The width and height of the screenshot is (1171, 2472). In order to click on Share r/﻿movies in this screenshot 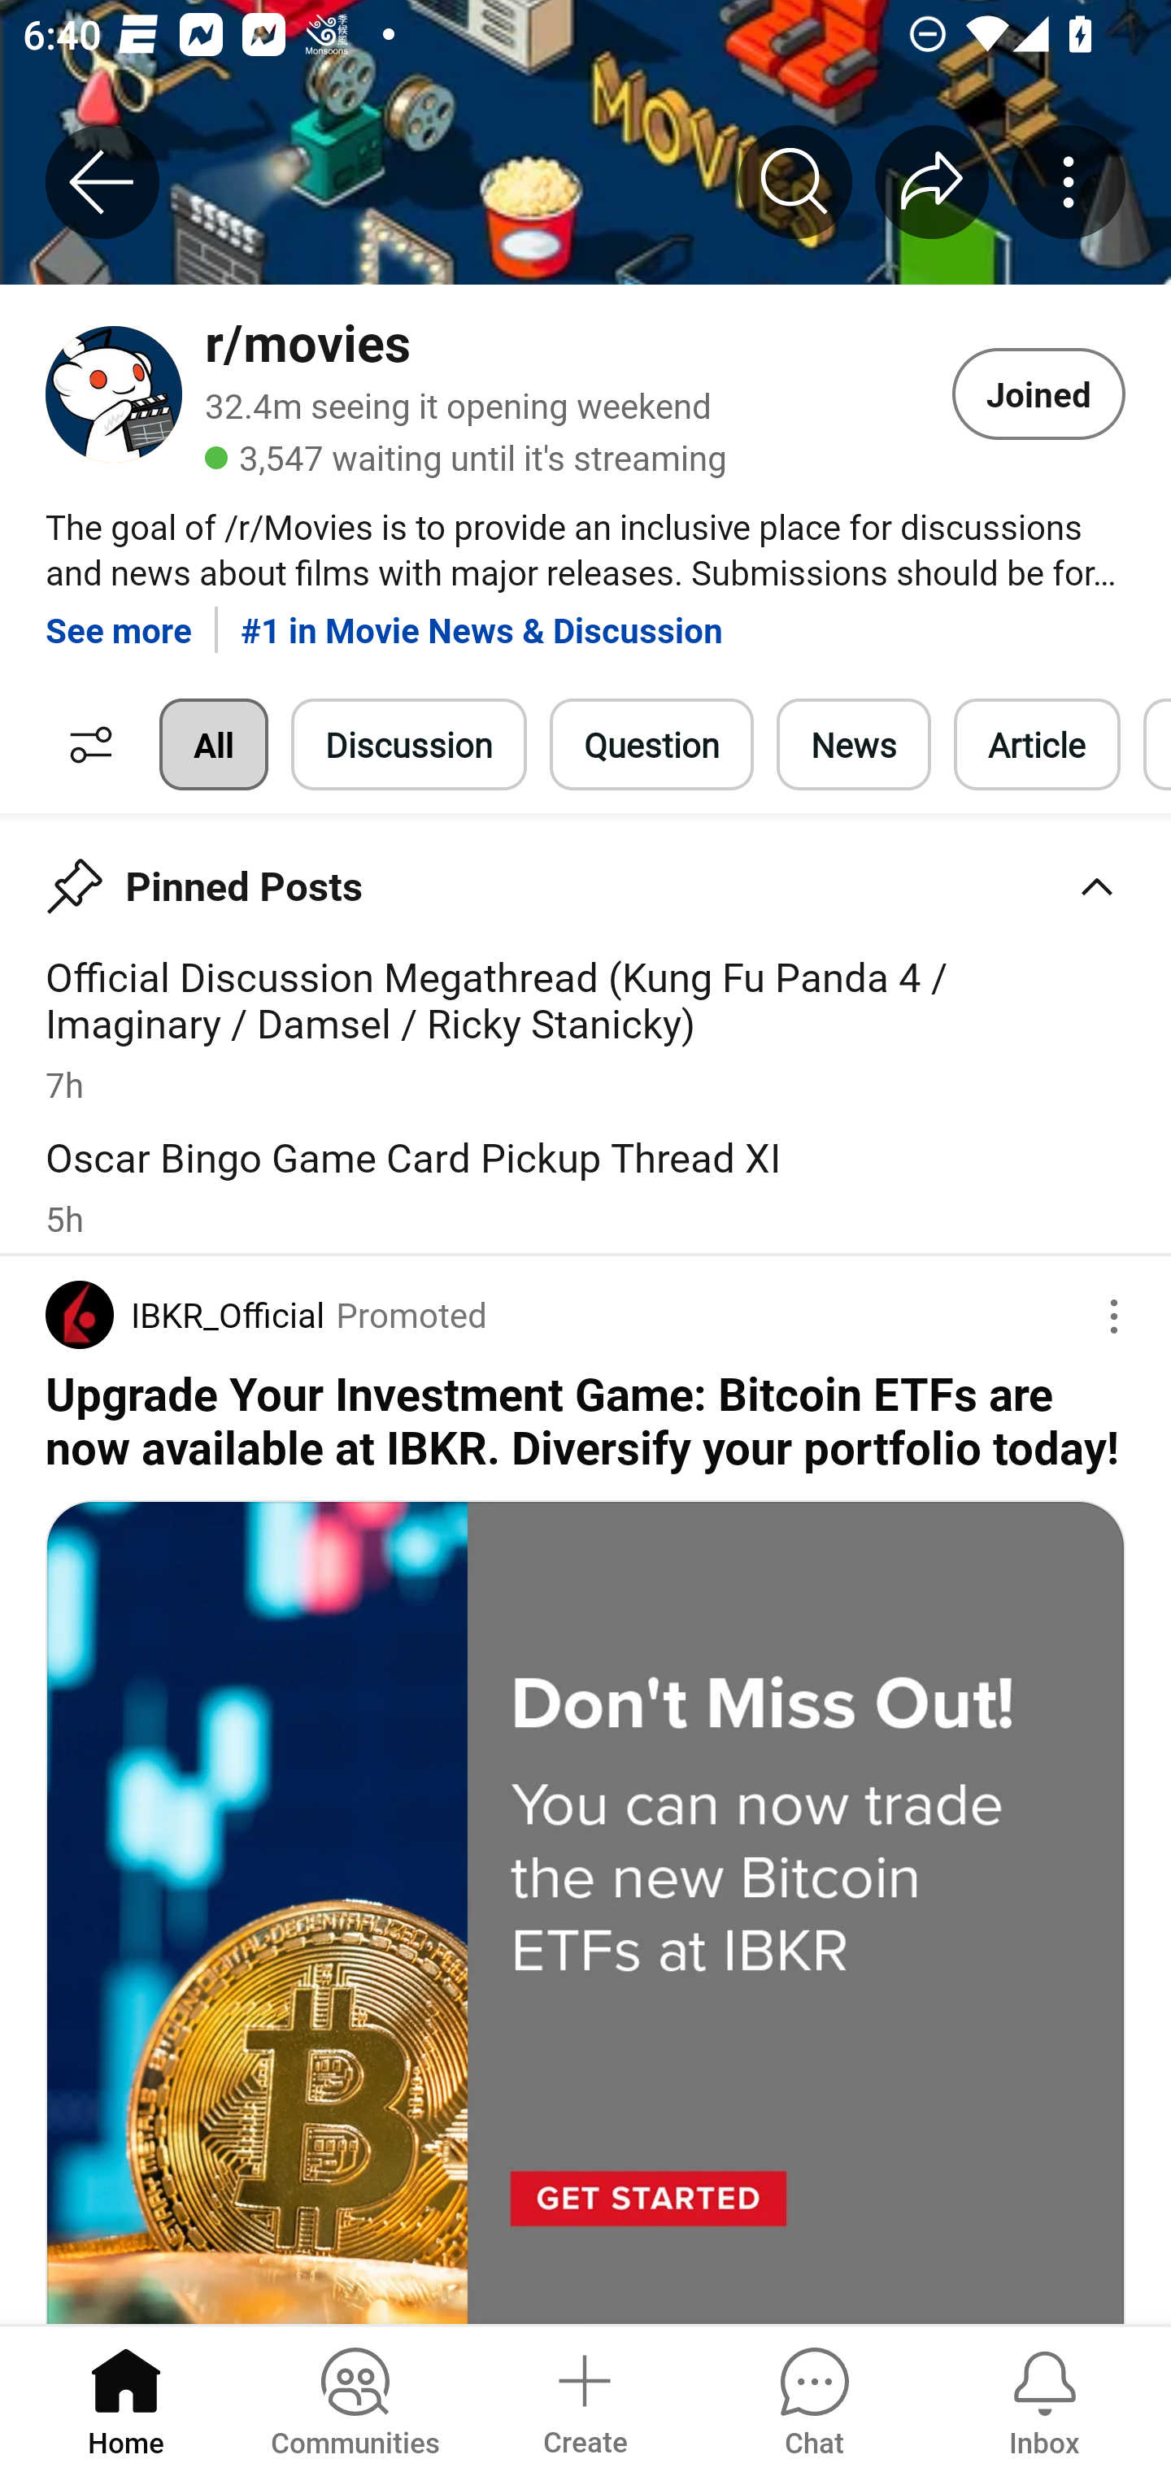, I will do `click(932, 181)`.